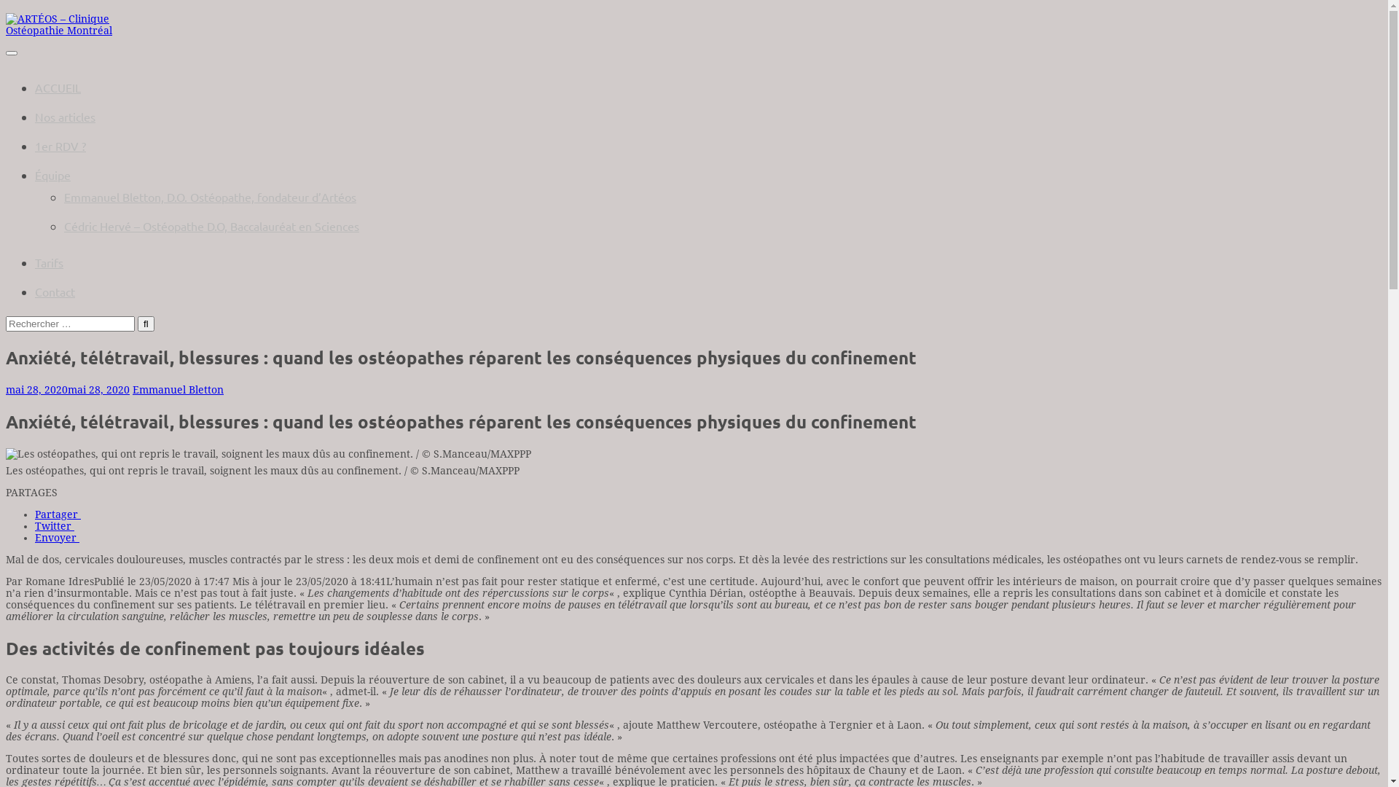  What do you see at coordinates (66, 117) in the screenshot?
I see `Nos articles` at bounding box center [66, 117].